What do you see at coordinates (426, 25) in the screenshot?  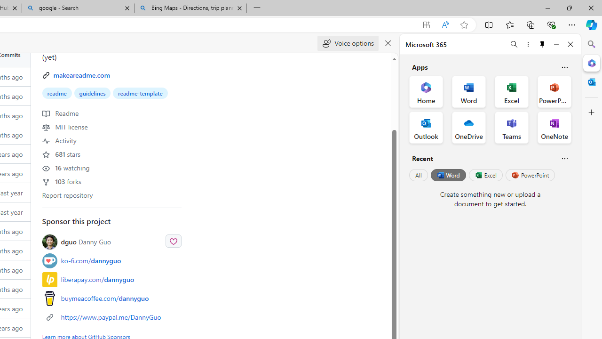 I see `App available. Install GitHub` at bounding box center [426, 25].